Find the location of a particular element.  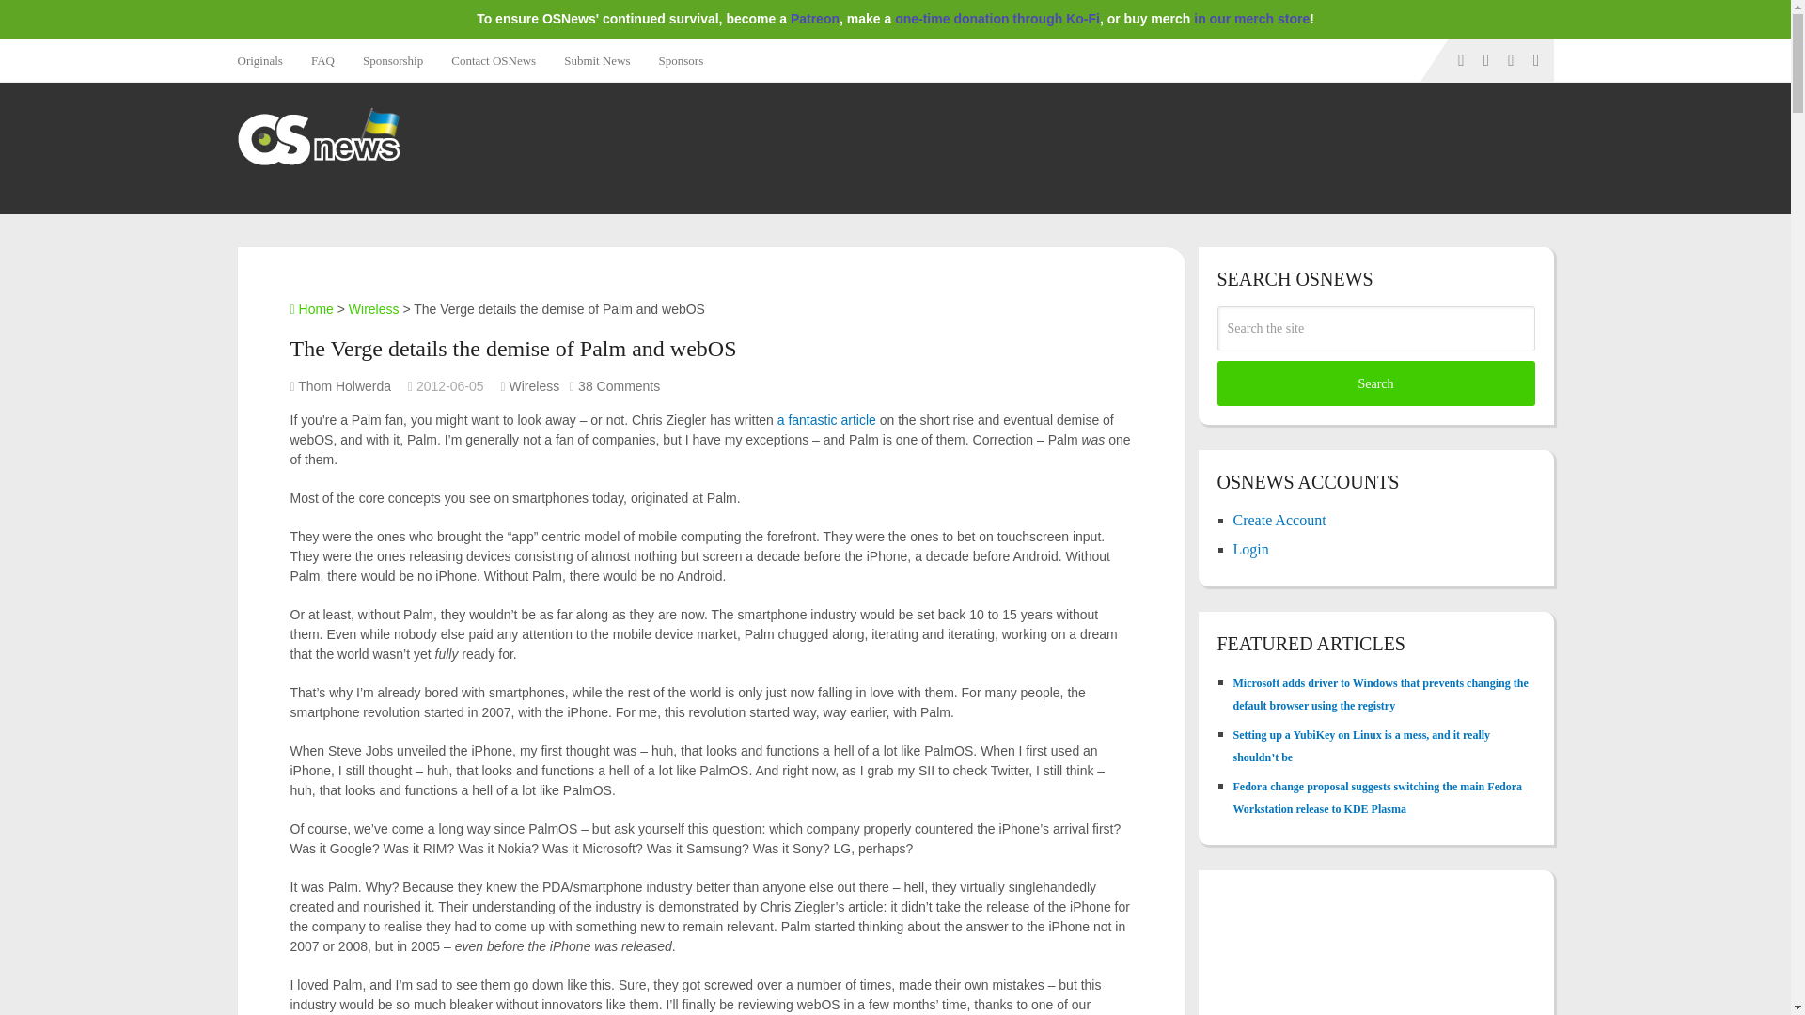

FAQ is located at coordinates (322, 60).